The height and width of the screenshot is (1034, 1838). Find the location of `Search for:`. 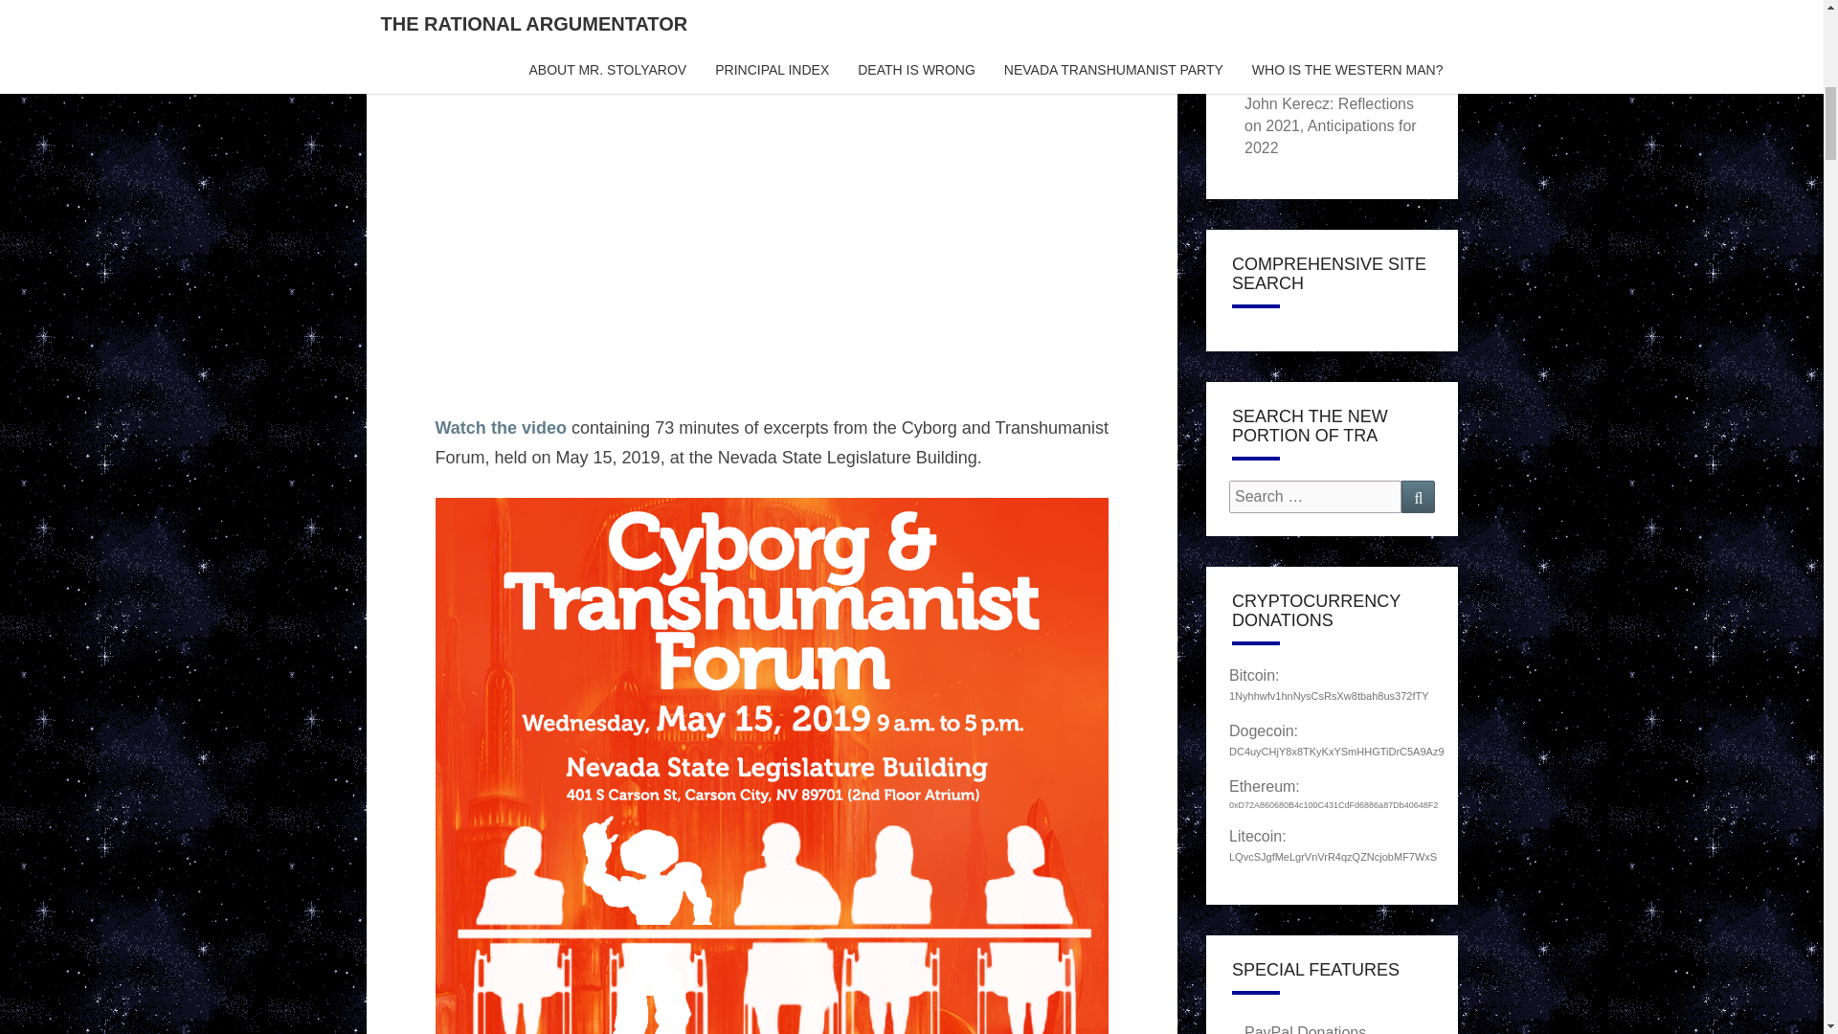

Search for: is located at coordinates (1315, 497).